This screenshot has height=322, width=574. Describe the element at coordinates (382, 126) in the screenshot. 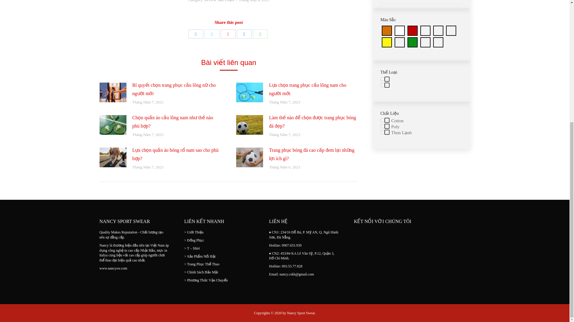

I see `on` at that location.